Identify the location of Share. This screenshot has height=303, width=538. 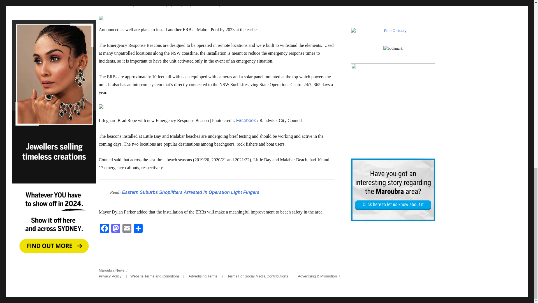
(138, 229).